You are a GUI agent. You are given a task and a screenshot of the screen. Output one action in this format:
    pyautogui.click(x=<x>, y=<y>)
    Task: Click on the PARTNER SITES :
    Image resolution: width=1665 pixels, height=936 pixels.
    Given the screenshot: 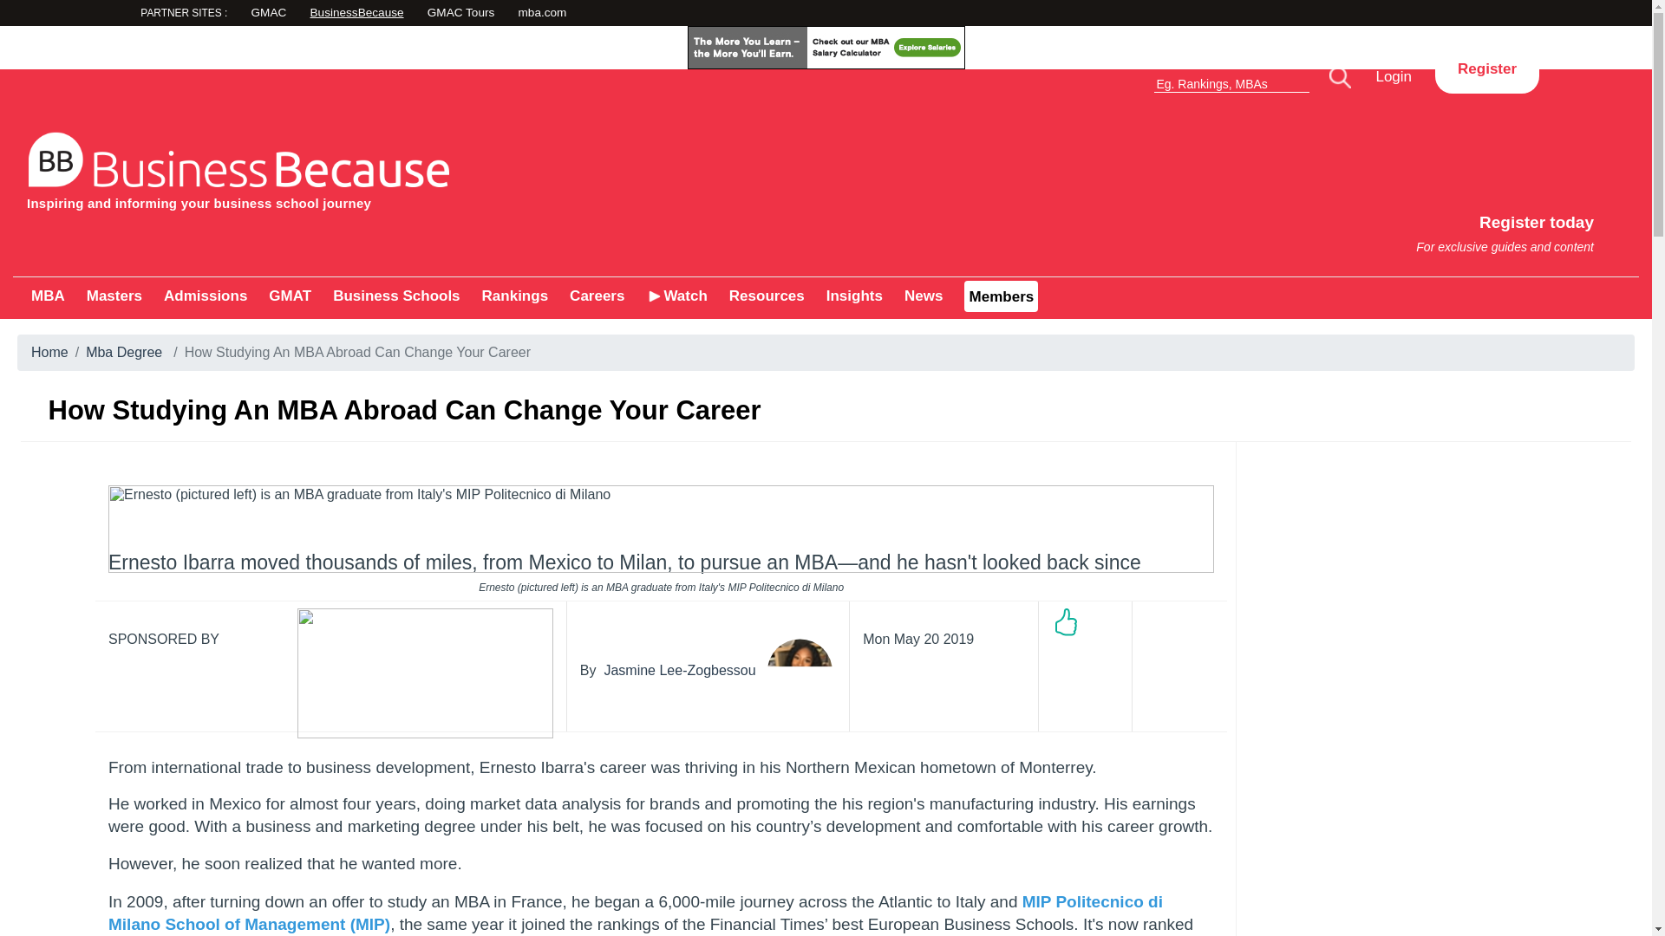 What is the action you would take?
    pyautogui.click(x=216, y=15)
    